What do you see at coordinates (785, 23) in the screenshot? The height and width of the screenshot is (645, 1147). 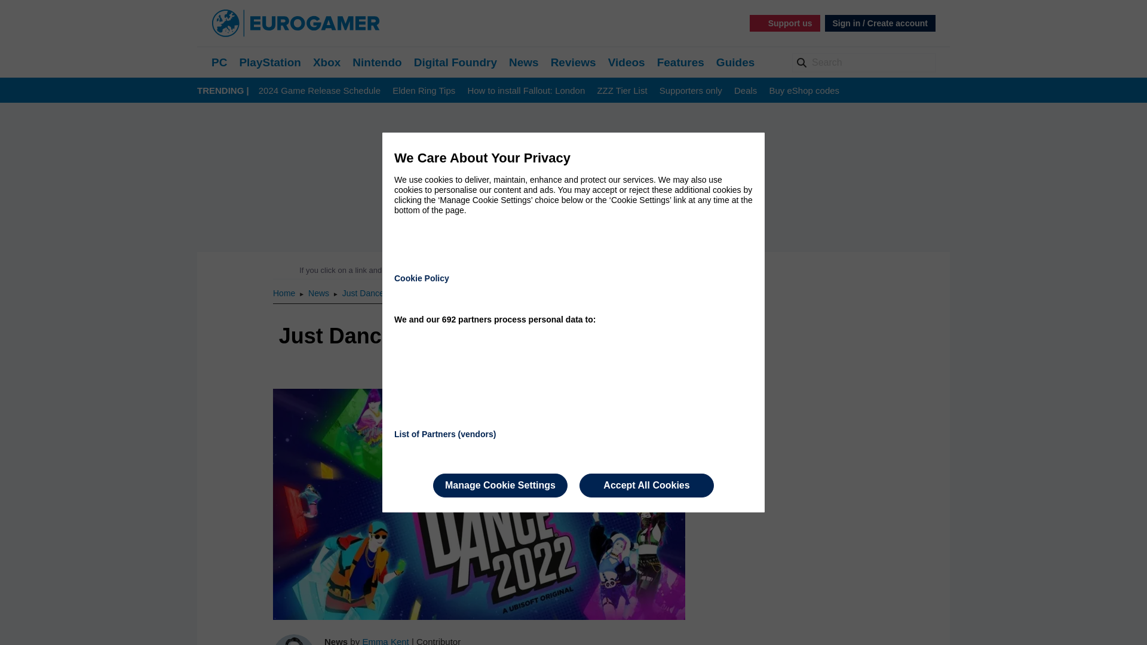 I see `Support us` at bounding box center [785, 23].